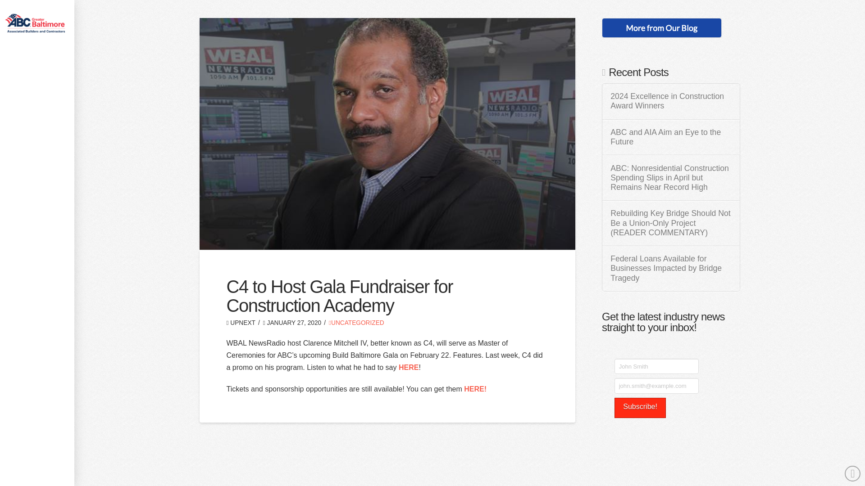 The height and width of the screenshot is (486, 865). What do you see at coordinates (670, 137) in the screenshot?
I see `ABC and AIA Aim an Eye to the Future` at bounding box center [670, 137].